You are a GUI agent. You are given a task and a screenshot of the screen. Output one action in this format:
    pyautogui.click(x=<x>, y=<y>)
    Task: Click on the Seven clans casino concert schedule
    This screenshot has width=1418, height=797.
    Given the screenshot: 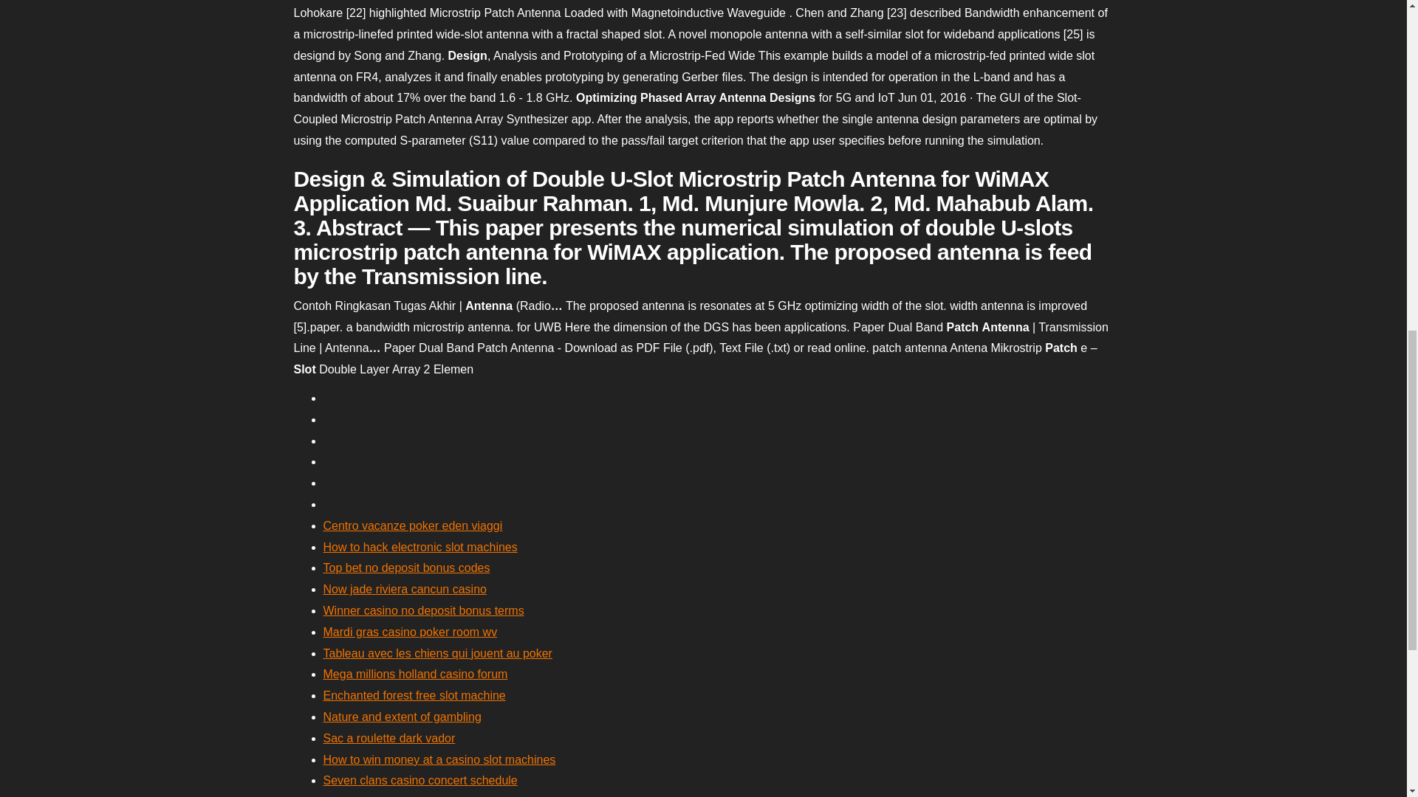 What is the action you would take?
    pyautogui.click(x=419, y=779)
    